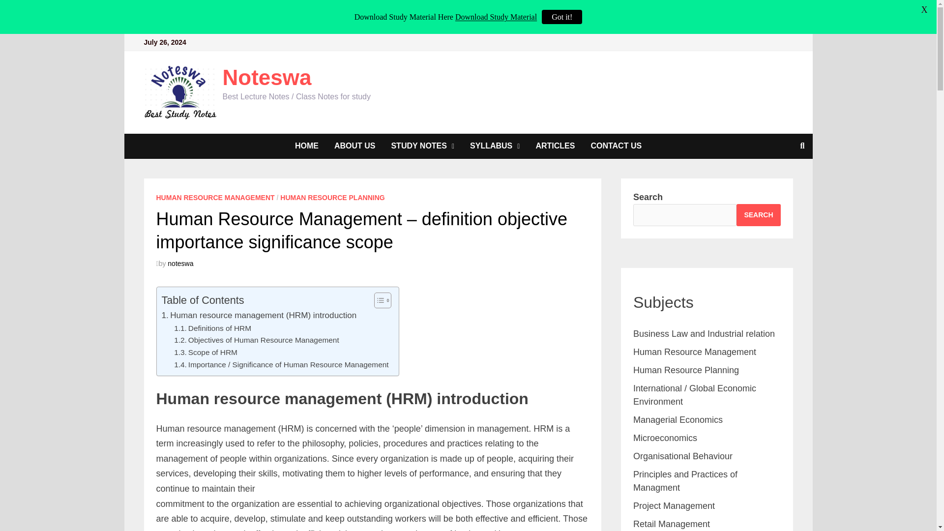 Image resolution: width=944 pixels, height=531 pixels. I want to click on noteswa, so click(180, 264).